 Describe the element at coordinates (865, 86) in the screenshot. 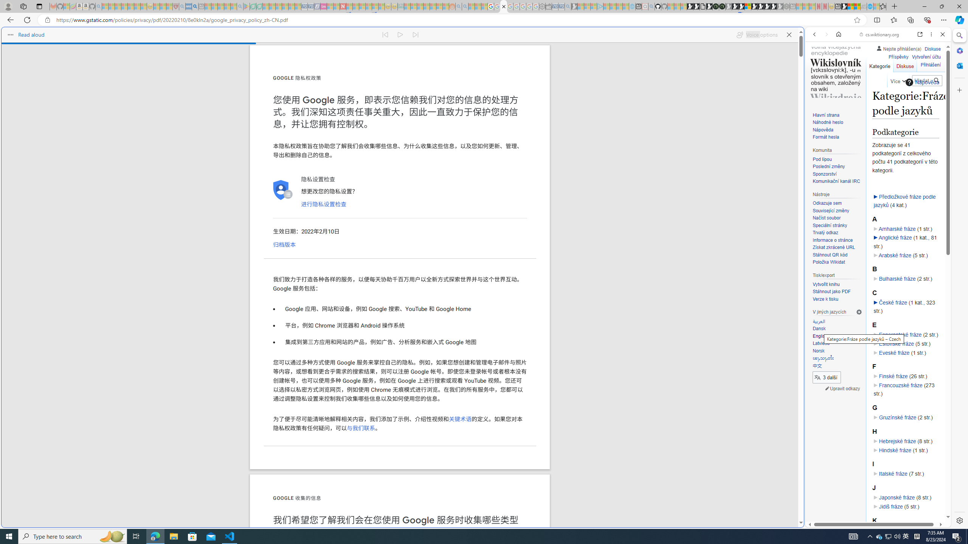

I see `Search Filter, VIDEOS` at that location.